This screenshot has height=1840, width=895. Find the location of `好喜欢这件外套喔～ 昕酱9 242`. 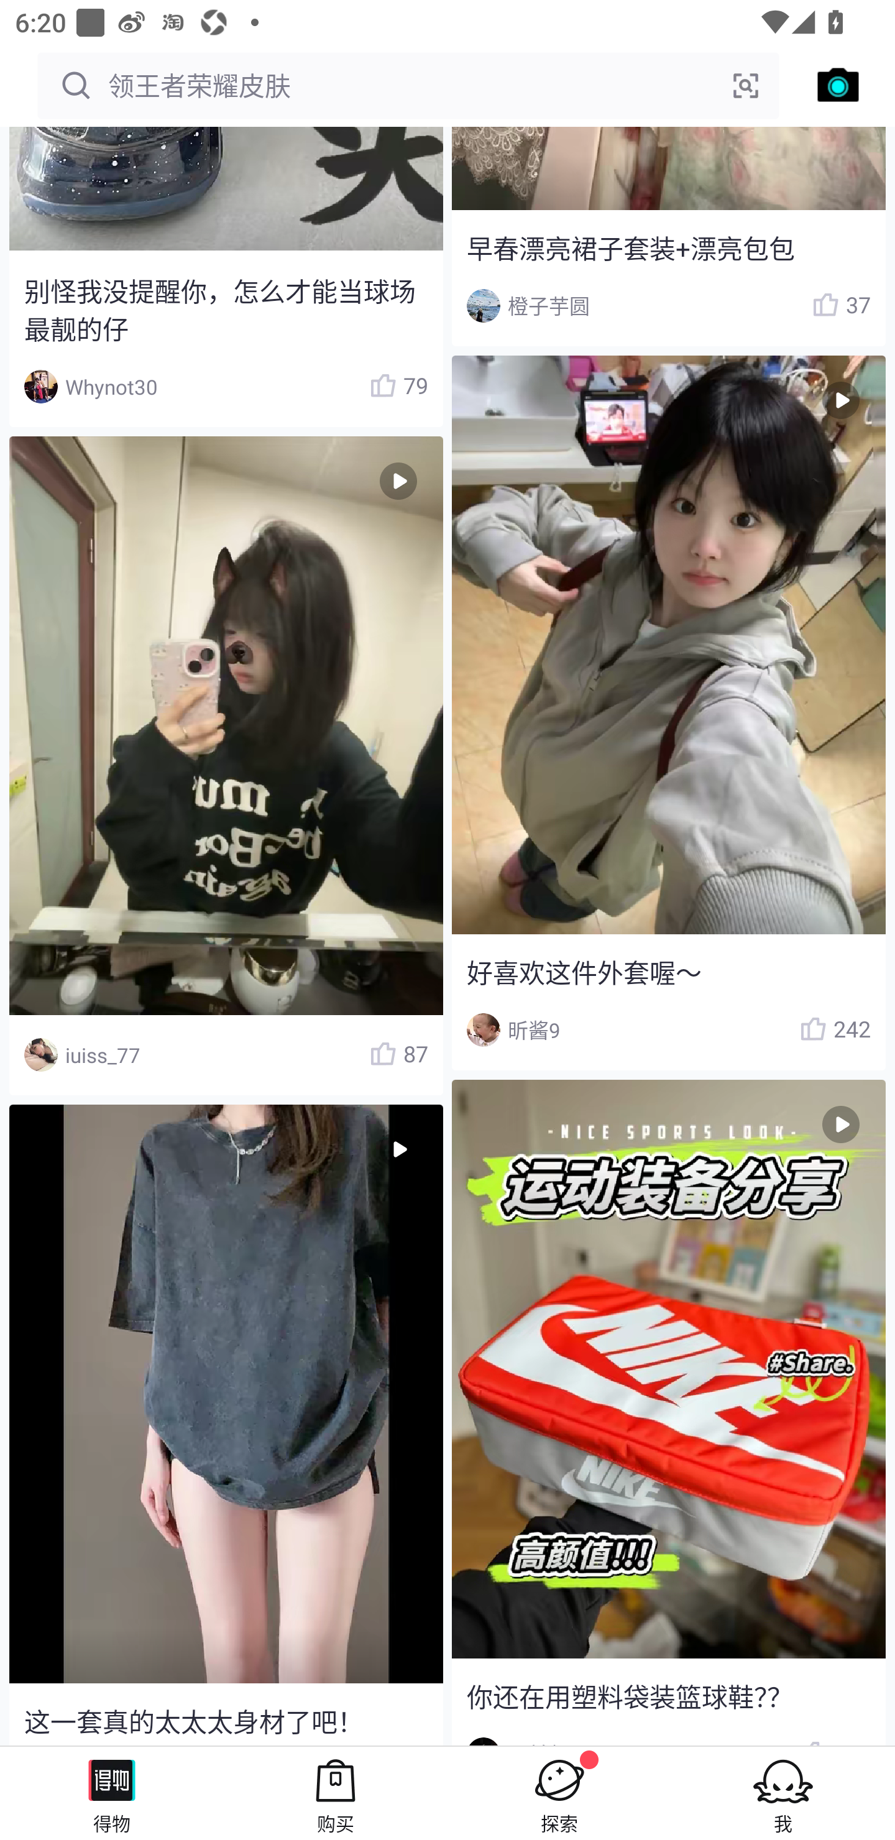

好喜欢这件外套喔～ 昕酱9 242 is located at coordinates (669, 712).